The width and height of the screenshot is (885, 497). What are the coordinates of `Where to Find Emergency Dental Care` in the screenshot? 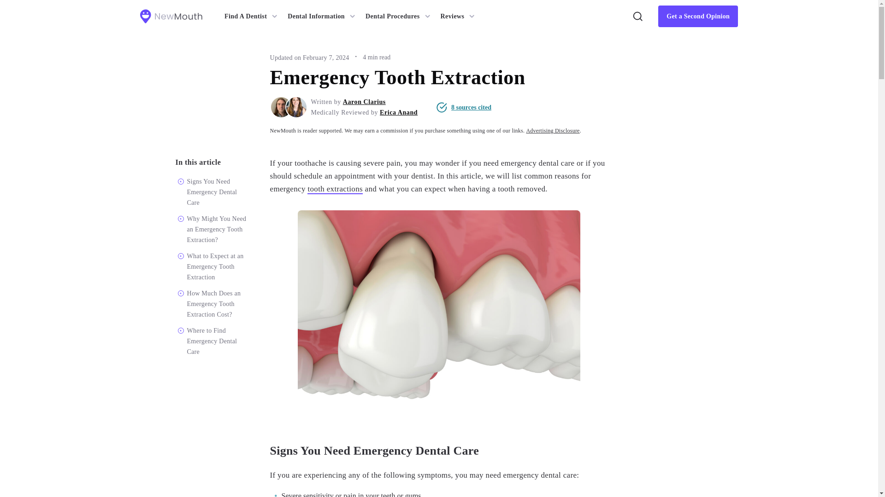 It's located at (212, 341).